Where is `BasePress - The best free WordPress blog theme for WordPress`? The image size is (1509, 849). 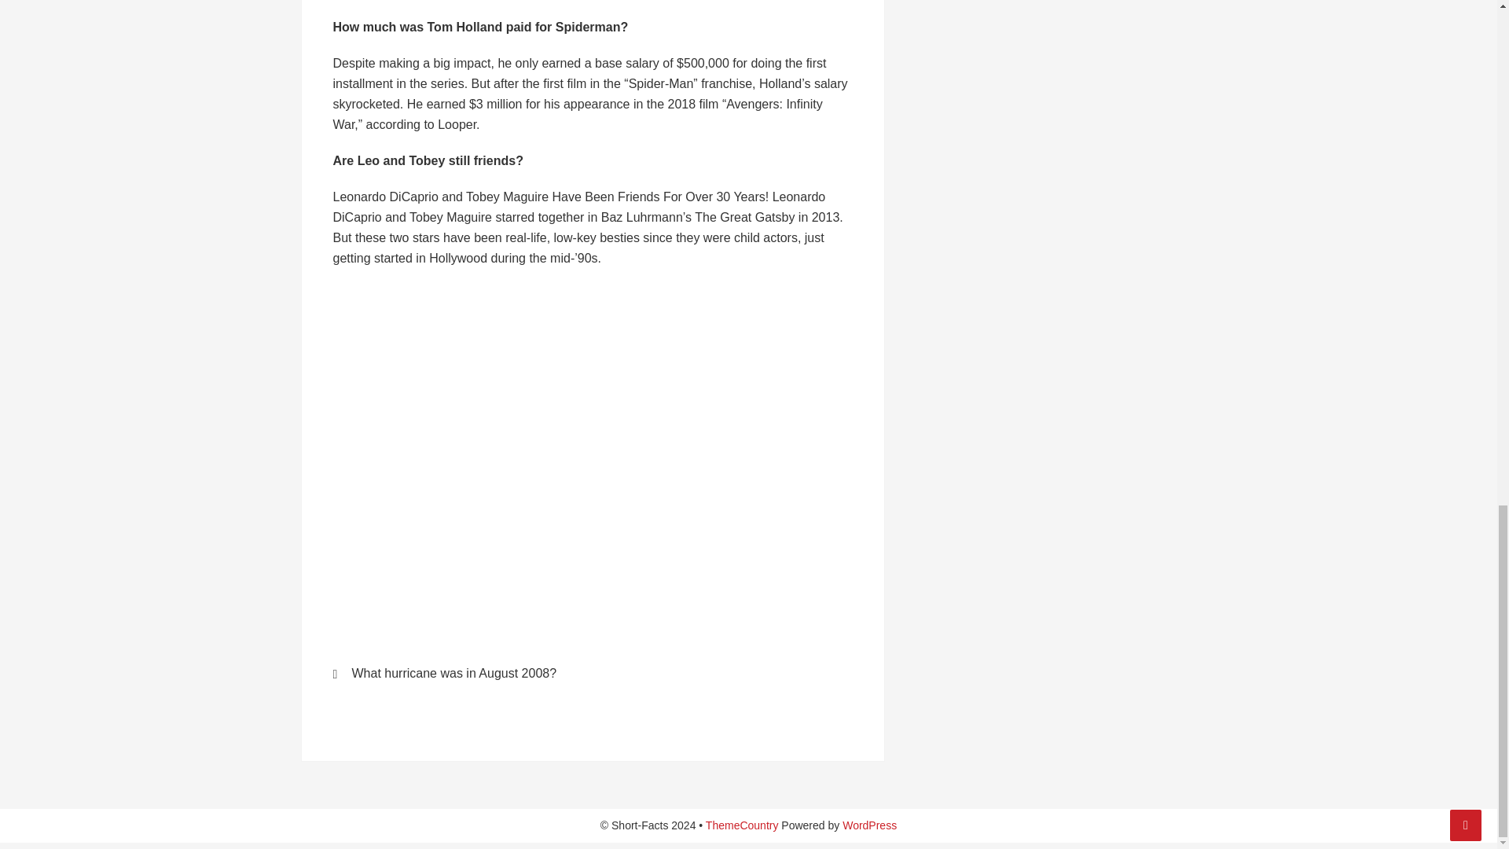
BasePress - The best free WordPress blog theme for WordPress is located at coordinates (742, 825).